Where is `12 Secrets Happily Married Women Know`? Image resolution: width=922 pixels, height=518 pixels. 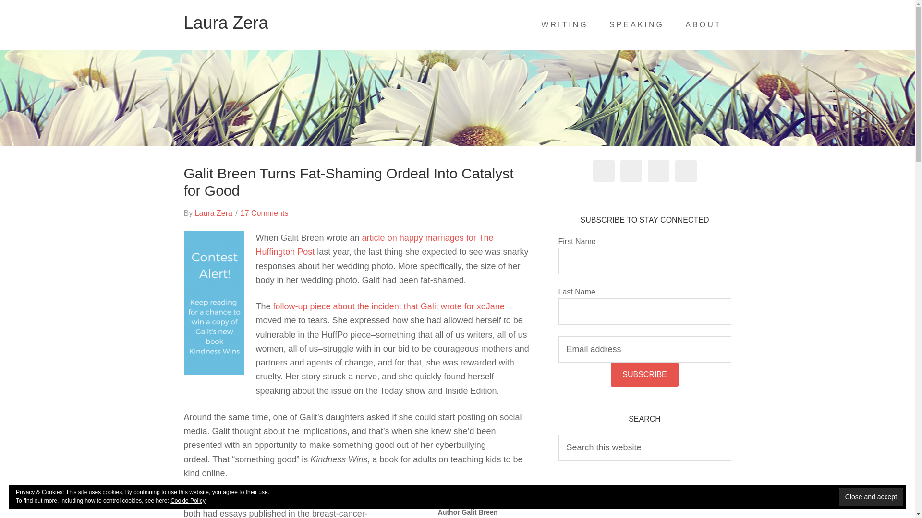
12 Secrets Happily Married Women Know is located at coordinates (374, 245).